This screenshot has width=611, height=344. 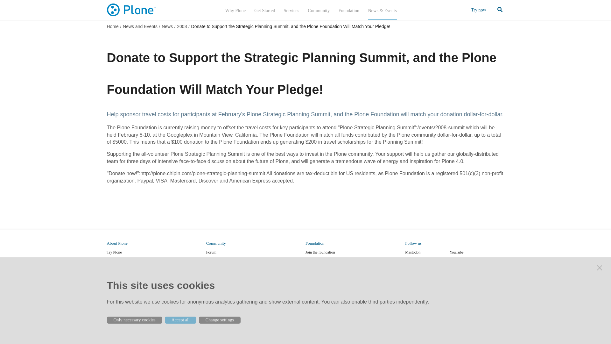 What do you see at coordinates (132, 330) in the screenshot?
I see `Plone.org` at bounding box center [132, 330].